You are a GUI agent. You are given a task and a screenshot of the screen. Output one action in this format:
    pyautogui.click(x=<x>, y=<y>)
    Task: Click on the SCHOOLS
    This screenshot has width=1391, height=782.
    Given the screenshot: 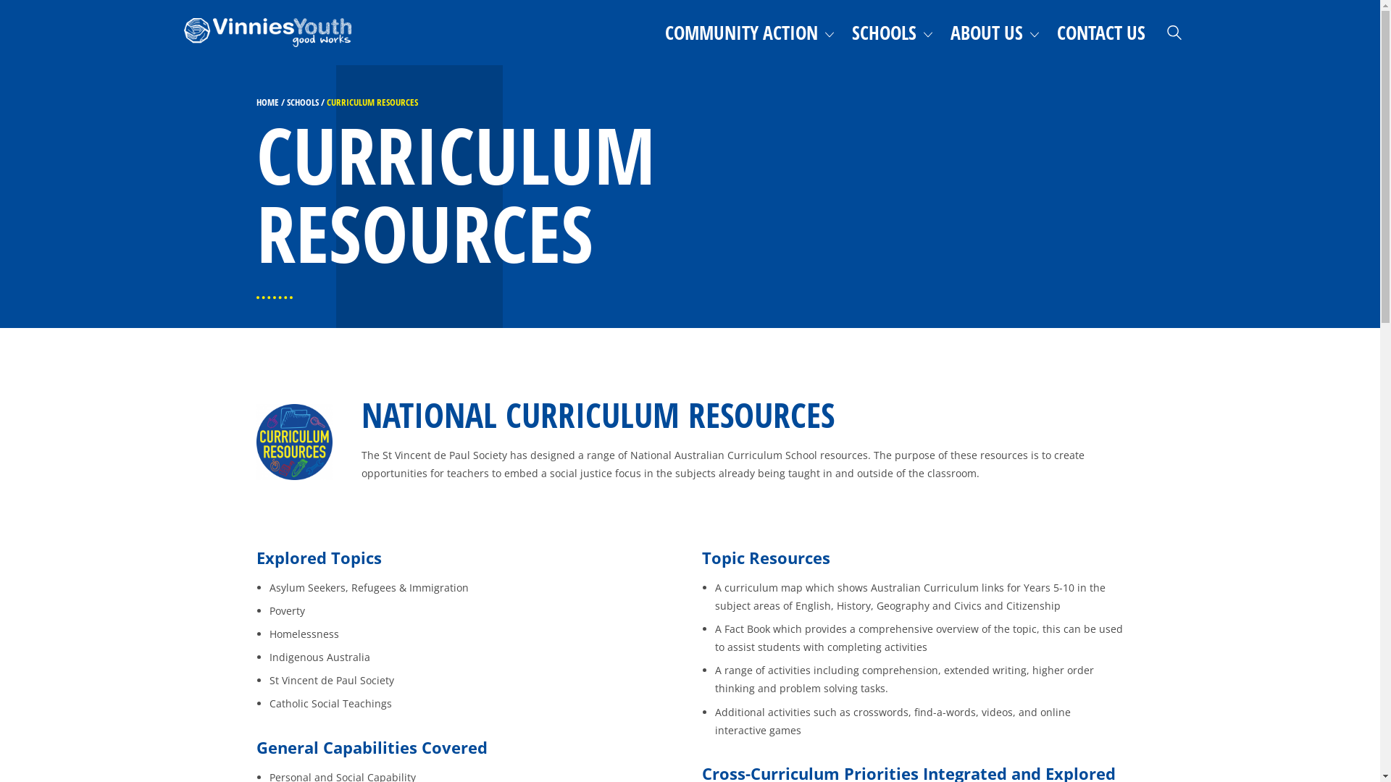 What is the action you would take?
    pyautogui.click(x=893, y=33)
    